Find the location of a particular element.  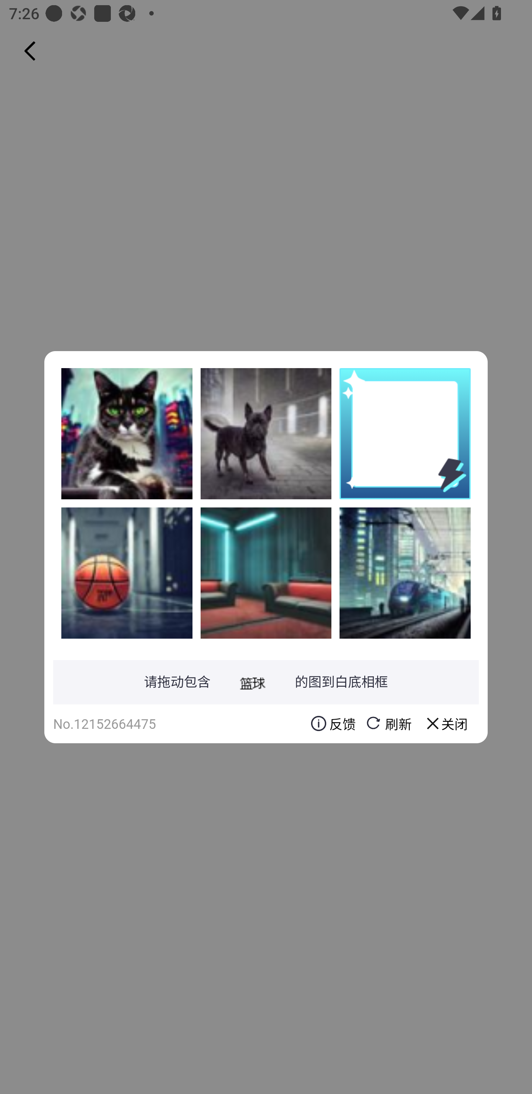

oQXPnobe+86jK7+VvTWV+Dxmb1499g0nqNnXWhLwaWpen is located at coordinates (127, 573).